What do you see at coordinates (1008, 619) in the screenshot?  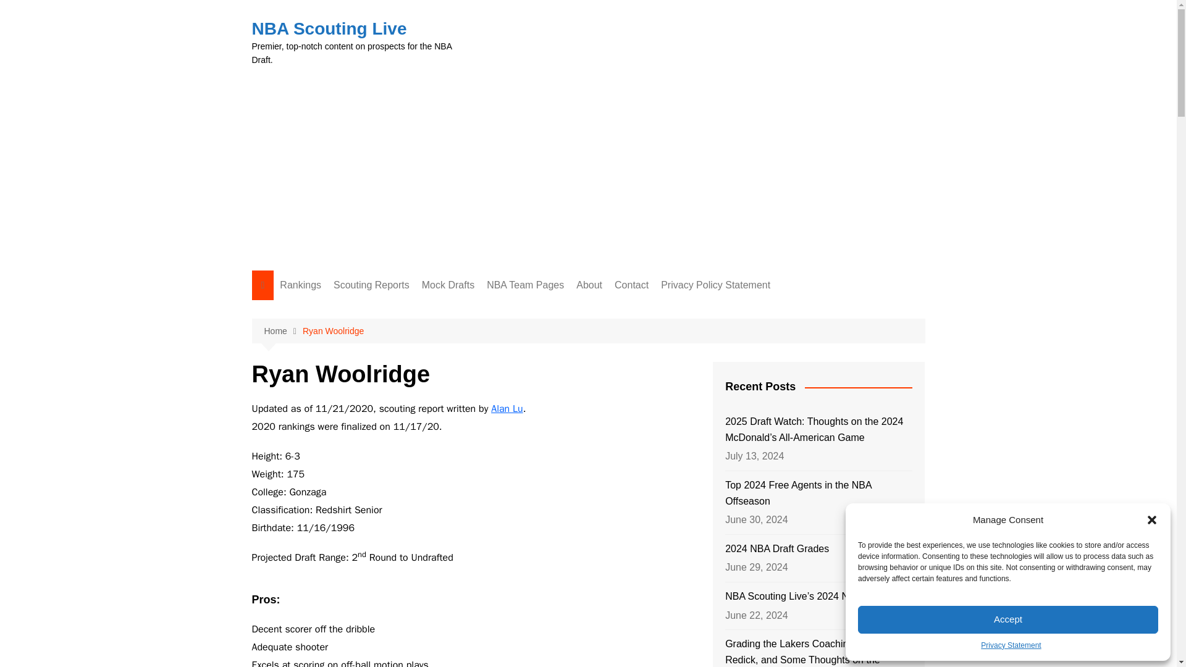 I see `Accept` at bounding box center [1008, 619].